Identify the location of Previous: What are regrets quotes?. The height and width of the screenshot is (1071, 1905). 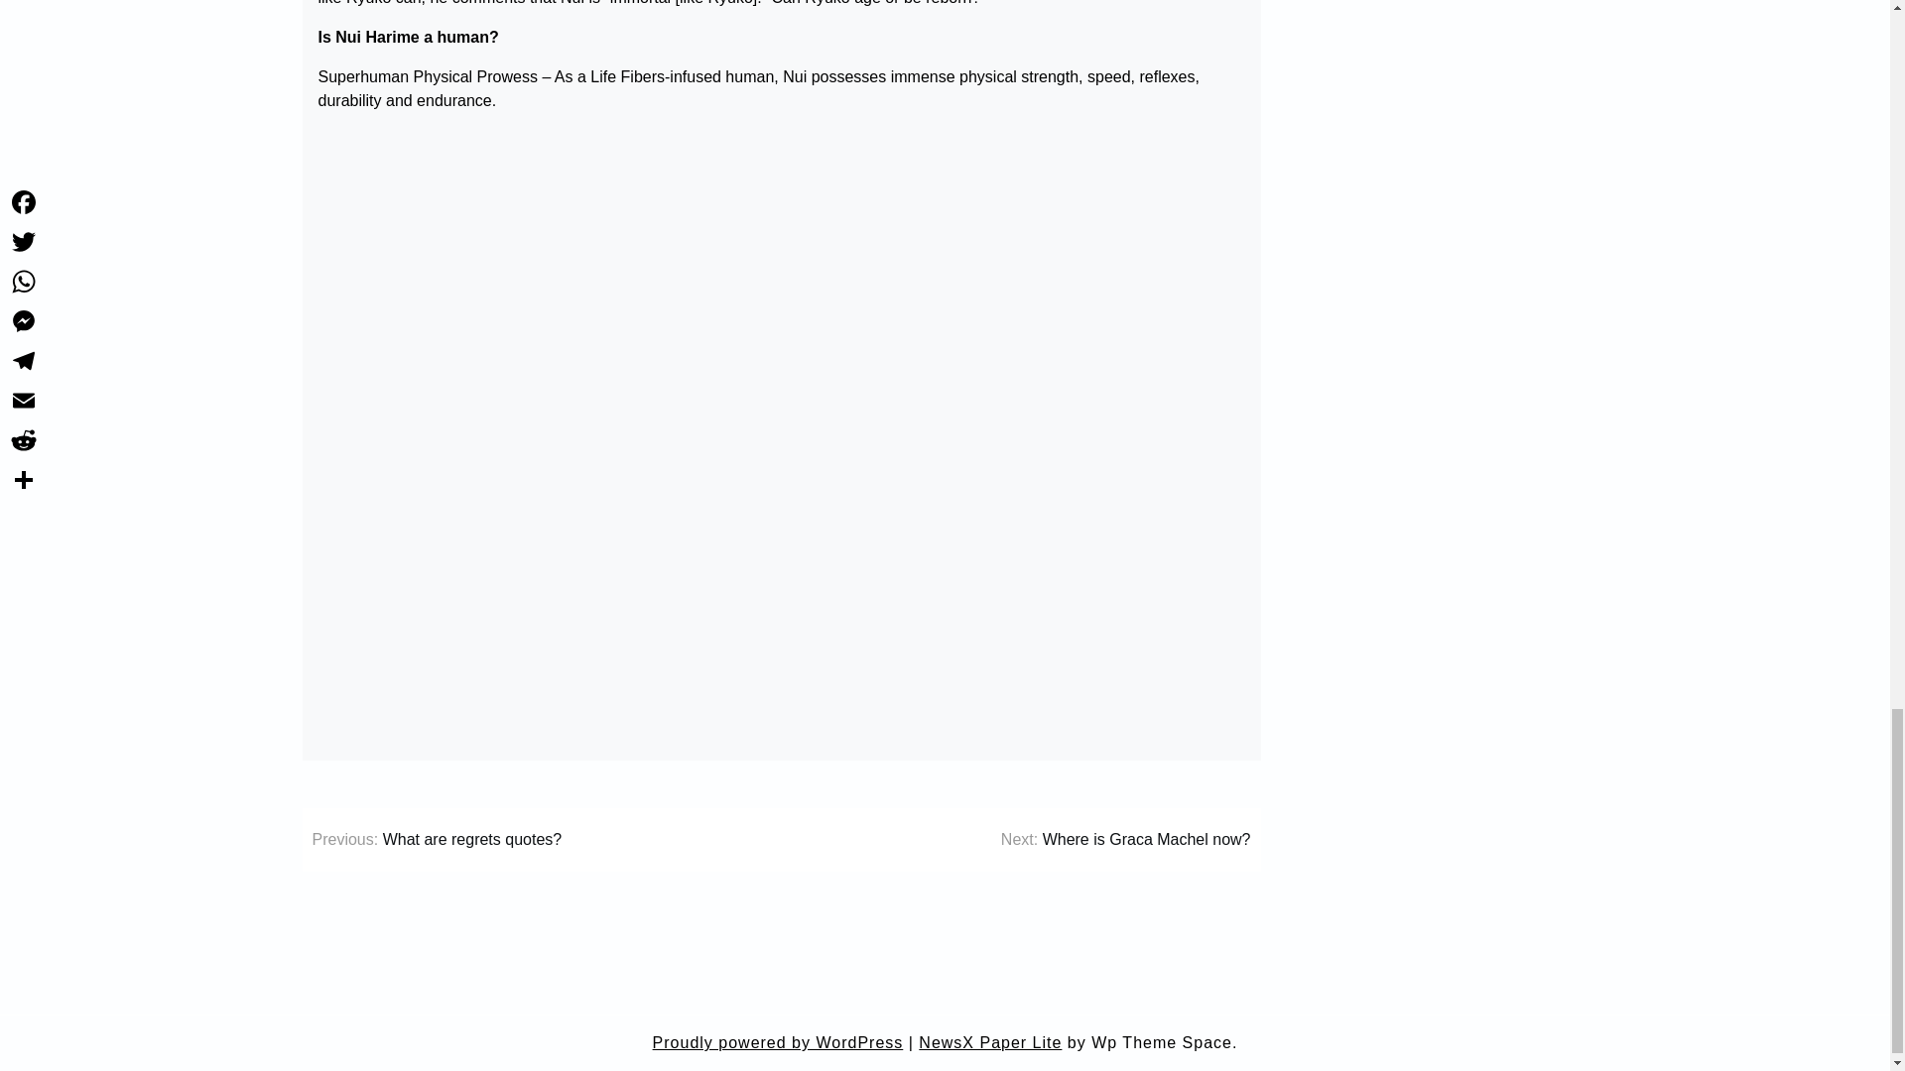
(437, 839).